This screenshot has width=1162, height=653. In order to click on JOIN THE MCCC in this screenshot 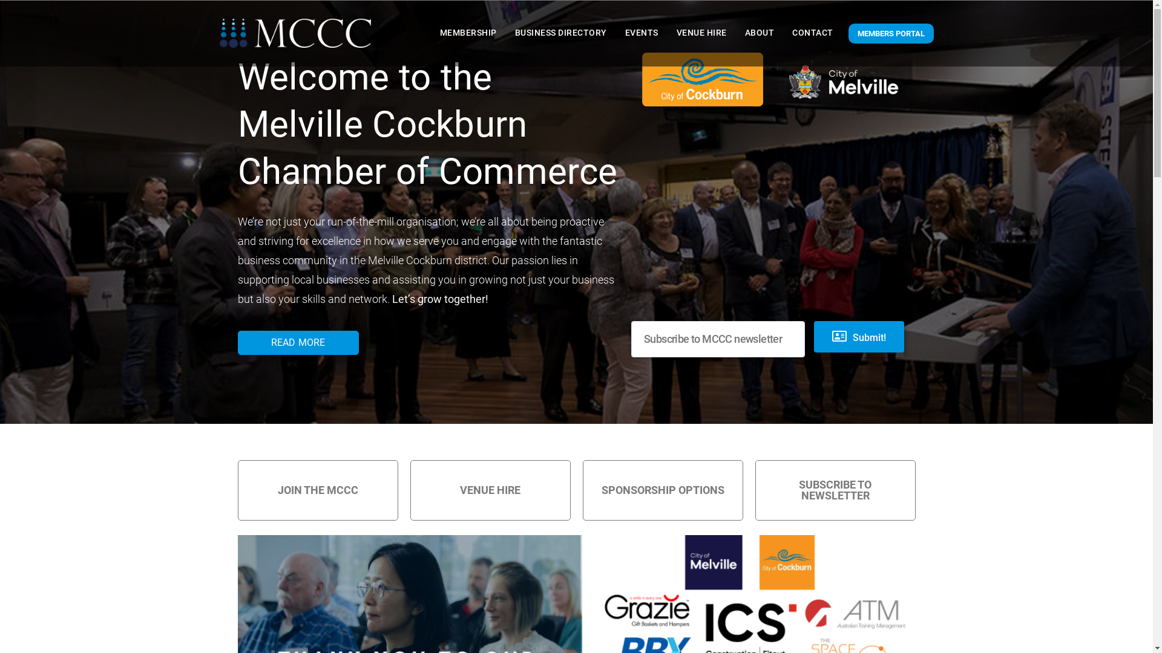, I will do `click(317, 490)`.